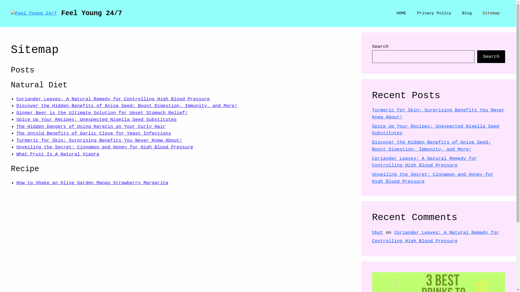 This screenshot has height=292, width=520. I want to click on HOME, so click(401, 14).